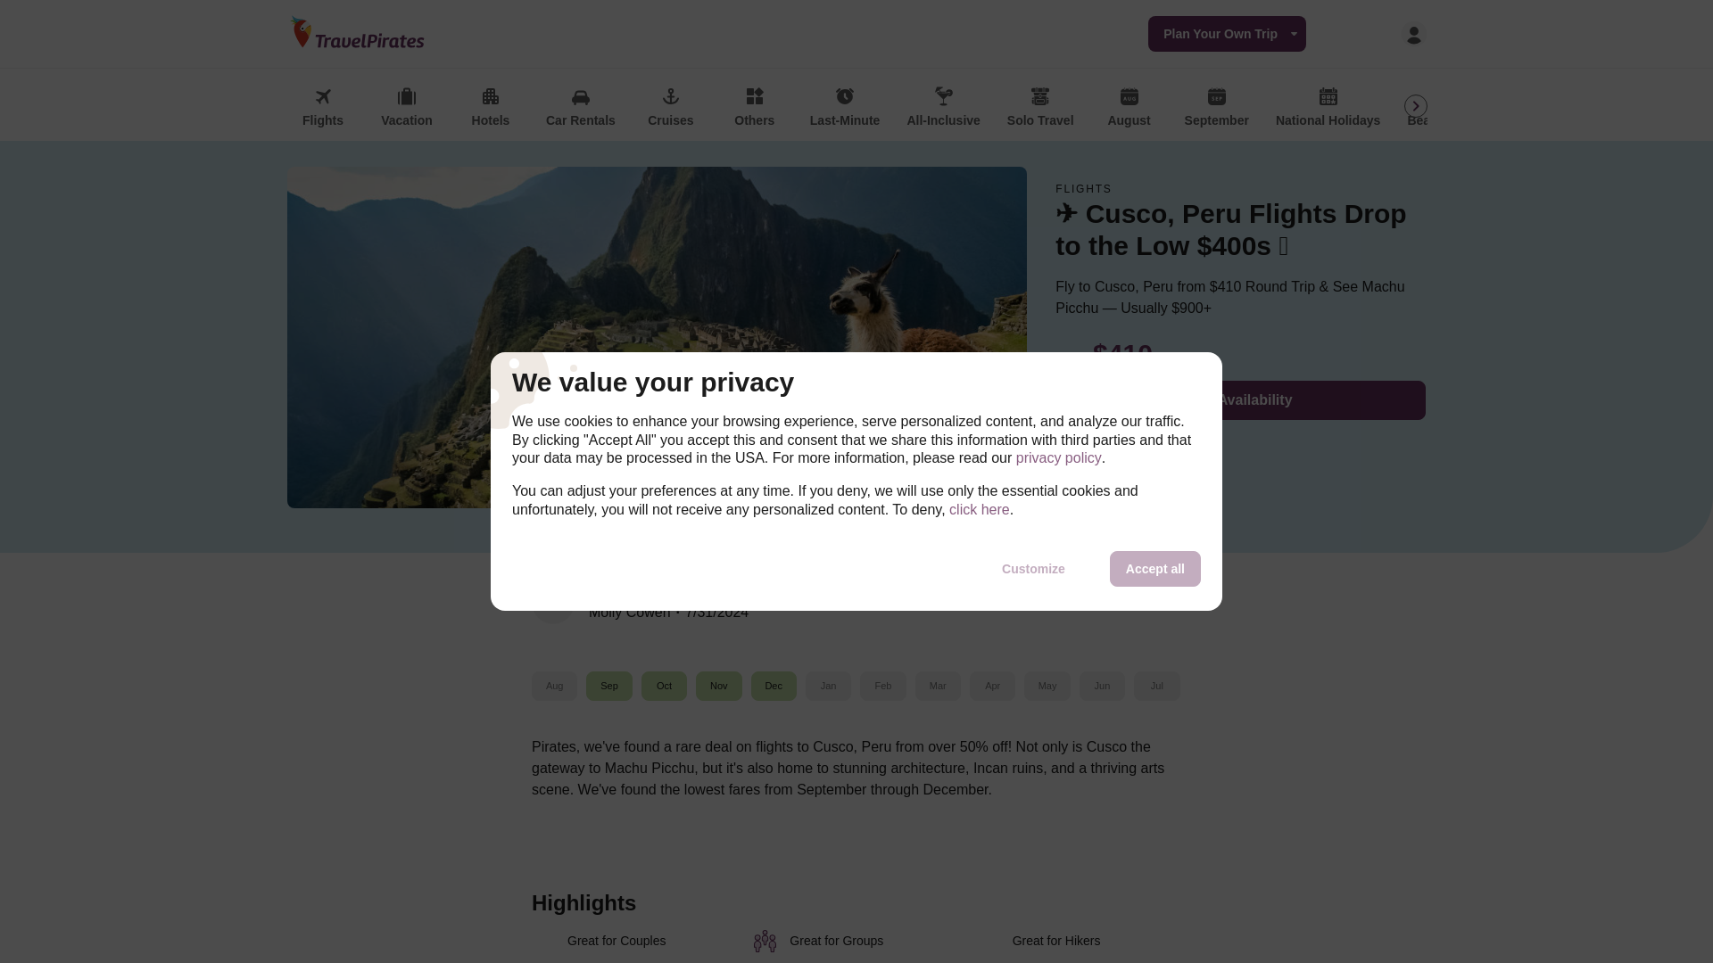 The image size is (1713, 963). What do you see at coordinates (671, 108) in the screenshot?
I see `Cruises` at bounding box center [671, 108].